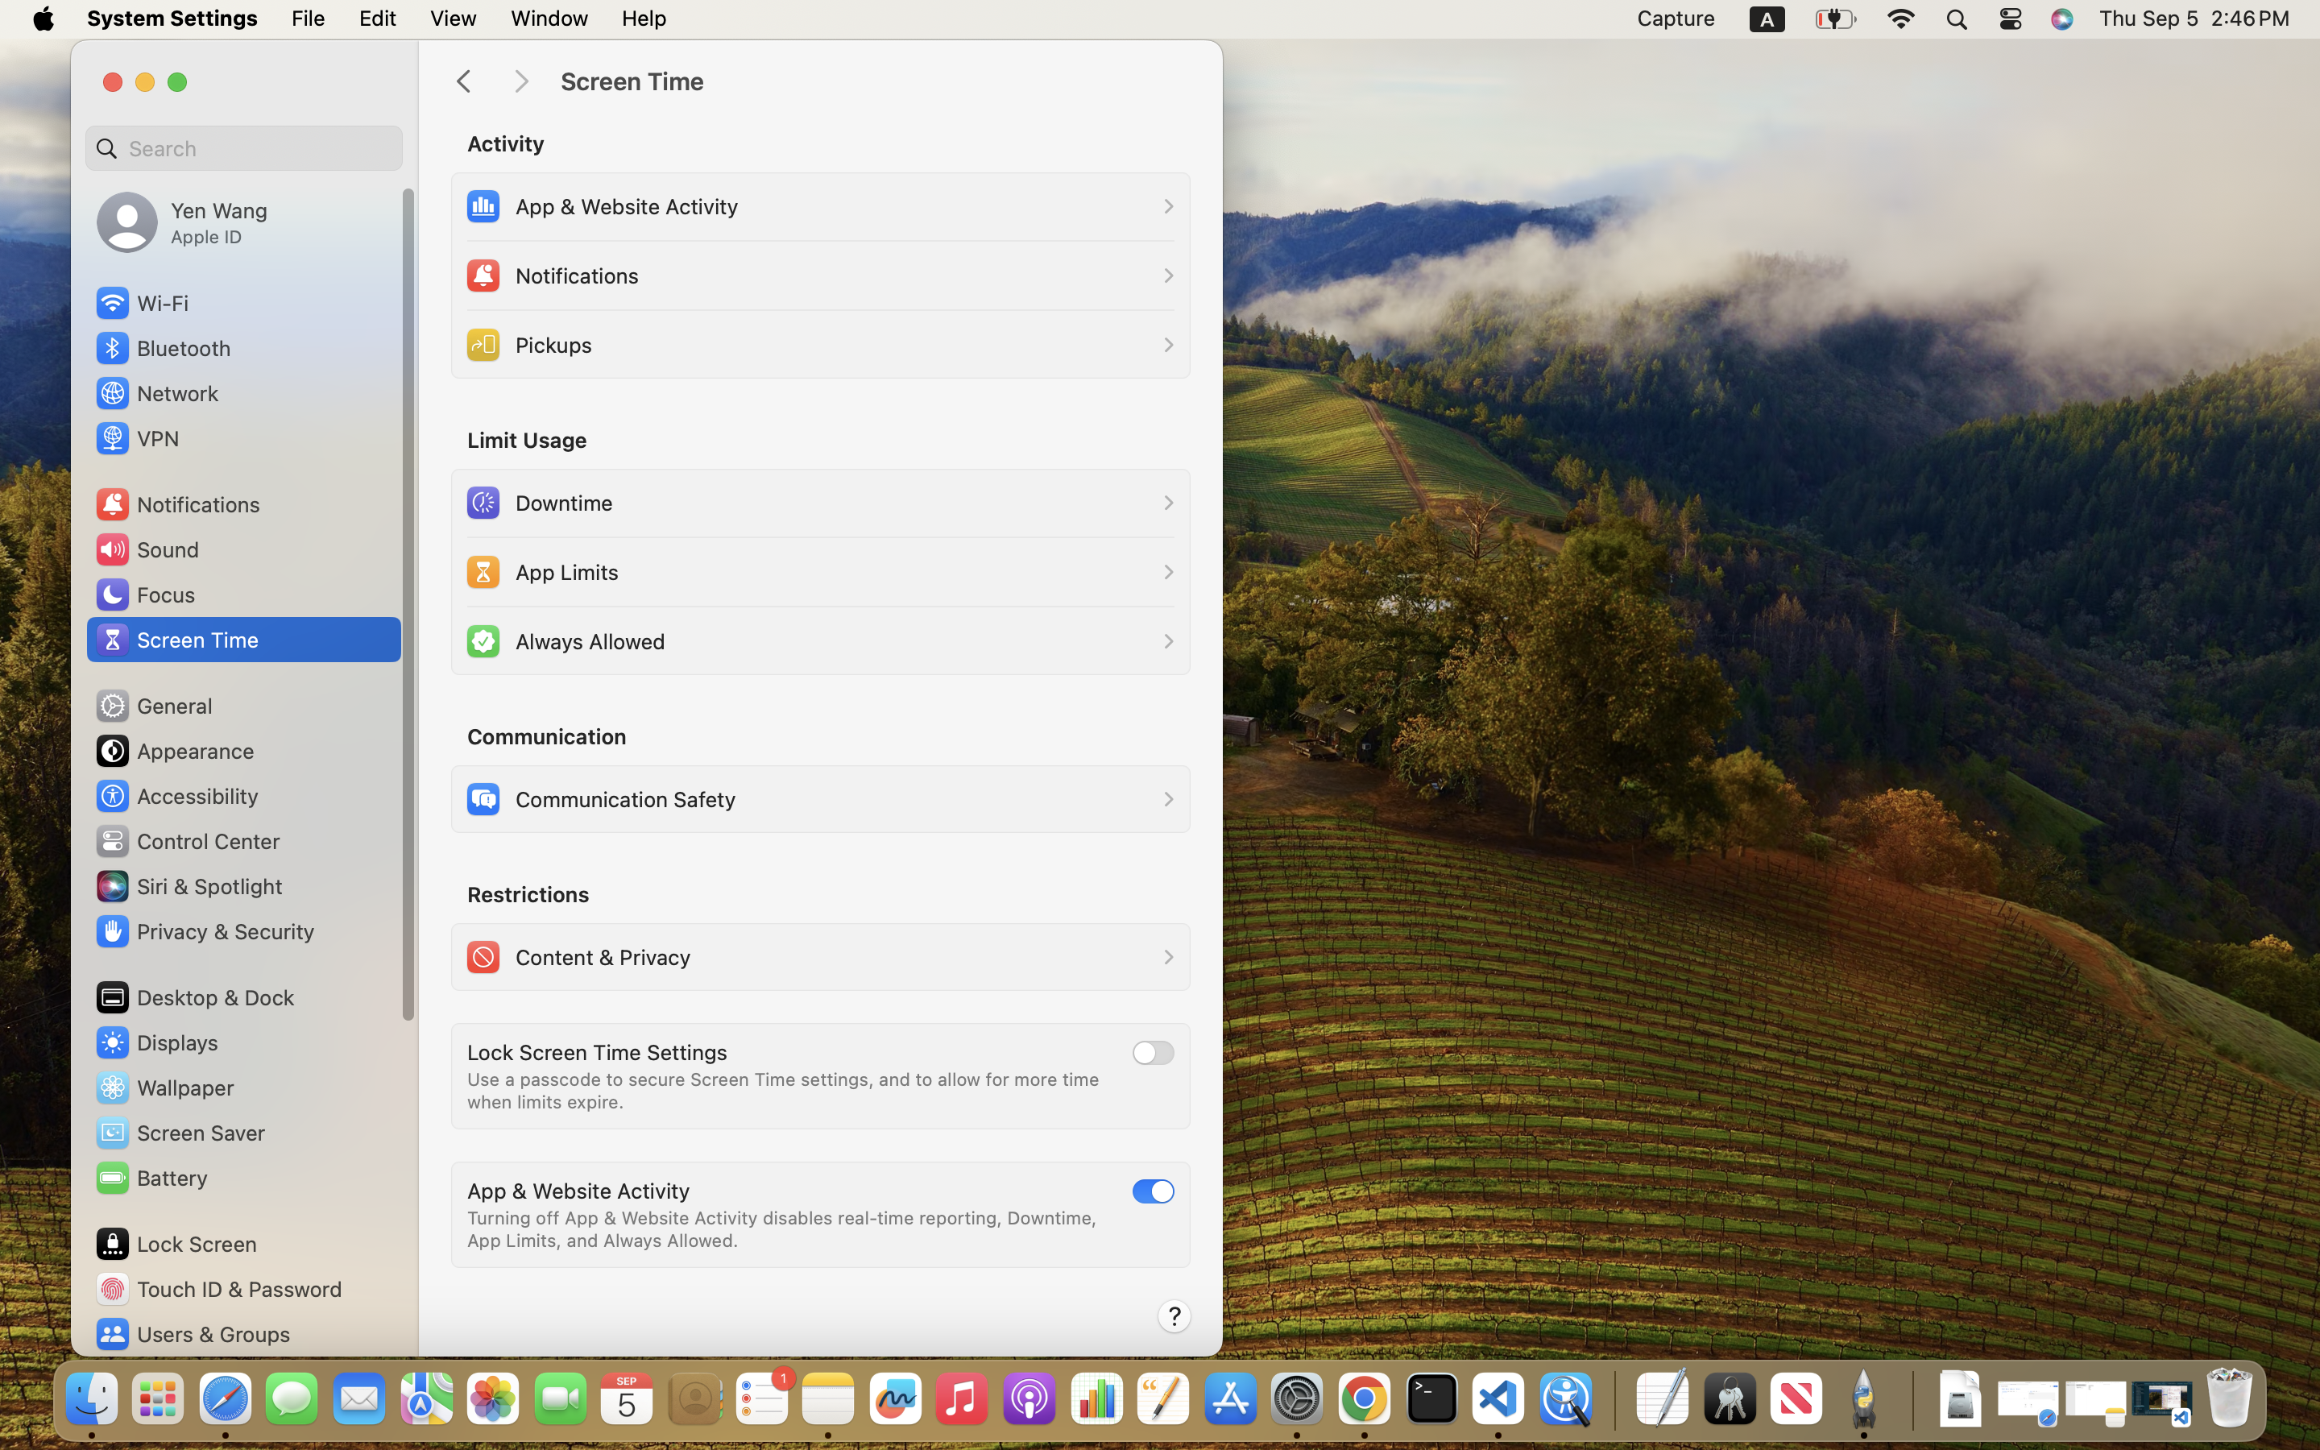  Describe the element at coordinates (188, 886) in the screenshot. I see `Siri & Spotlight` at that location.